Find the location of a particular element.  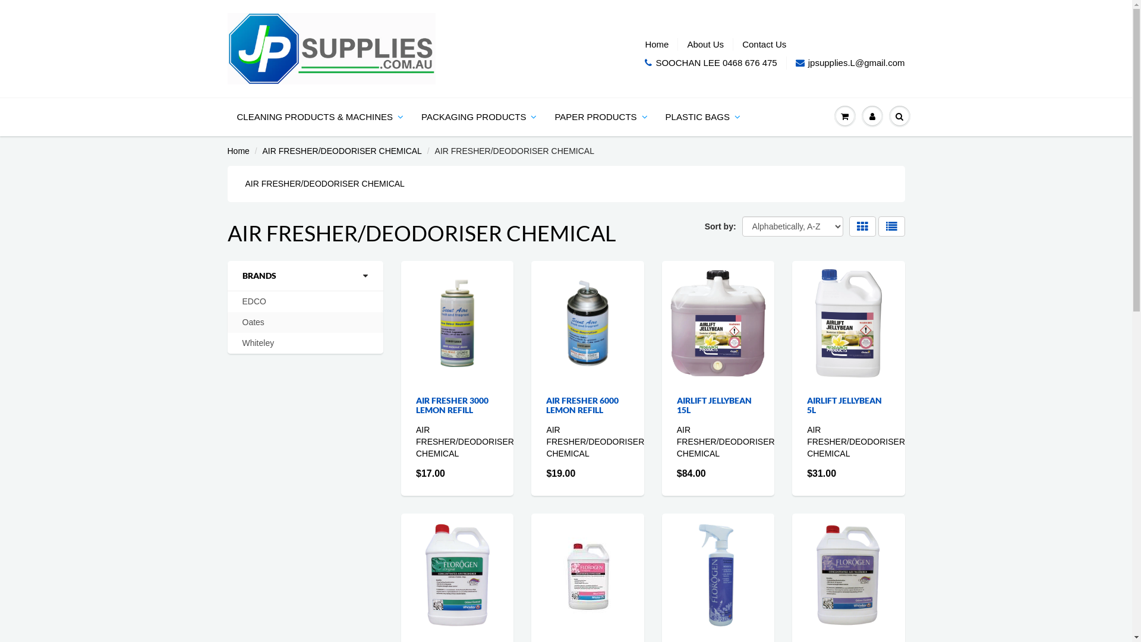

CLEANING PRODUCTS & MACHINES is located at coordinates (321, 117).